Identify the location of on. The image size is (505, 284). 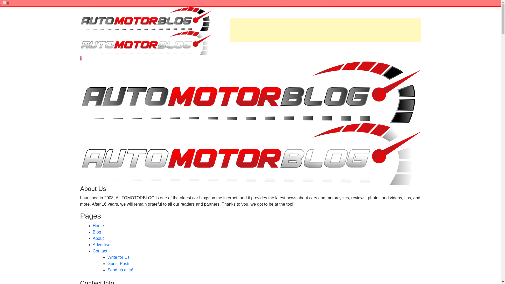
(4, 3).